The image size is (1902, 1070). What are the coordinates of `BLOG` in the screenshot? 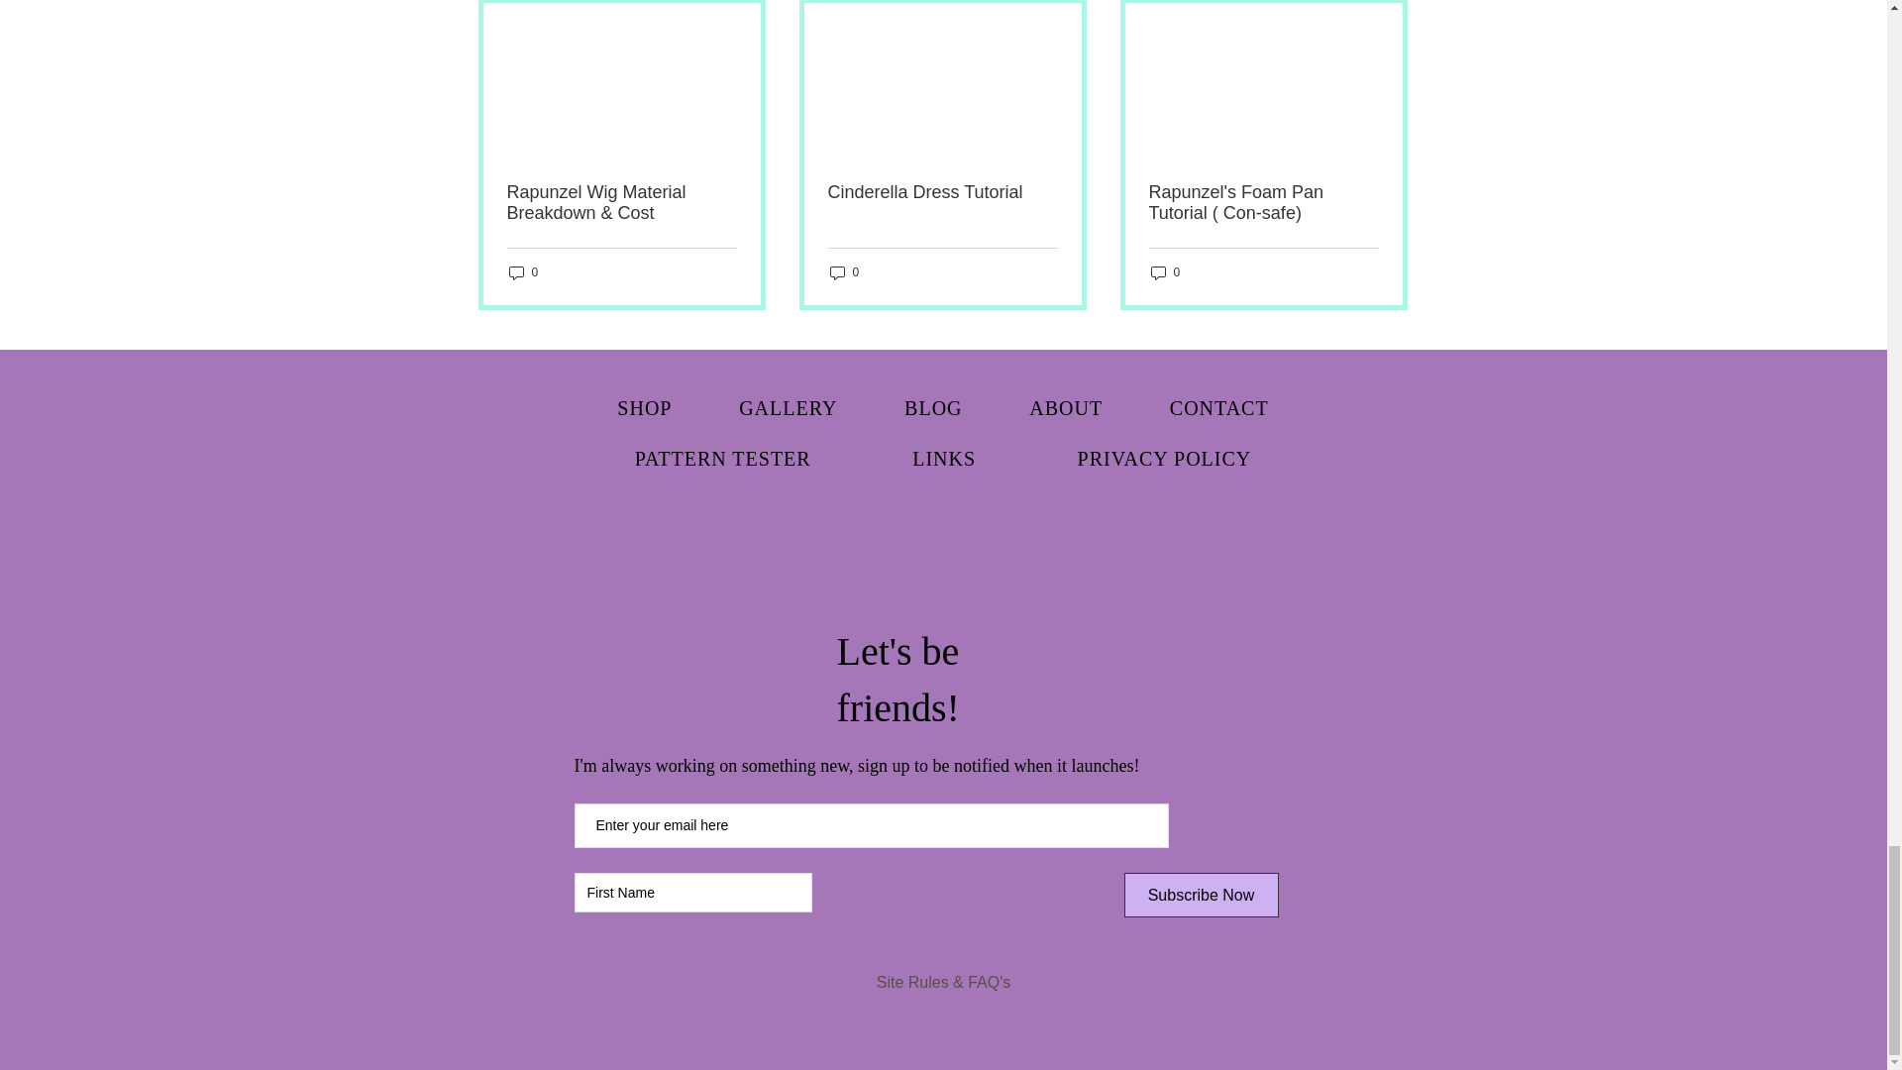 It's located at (933, 408).